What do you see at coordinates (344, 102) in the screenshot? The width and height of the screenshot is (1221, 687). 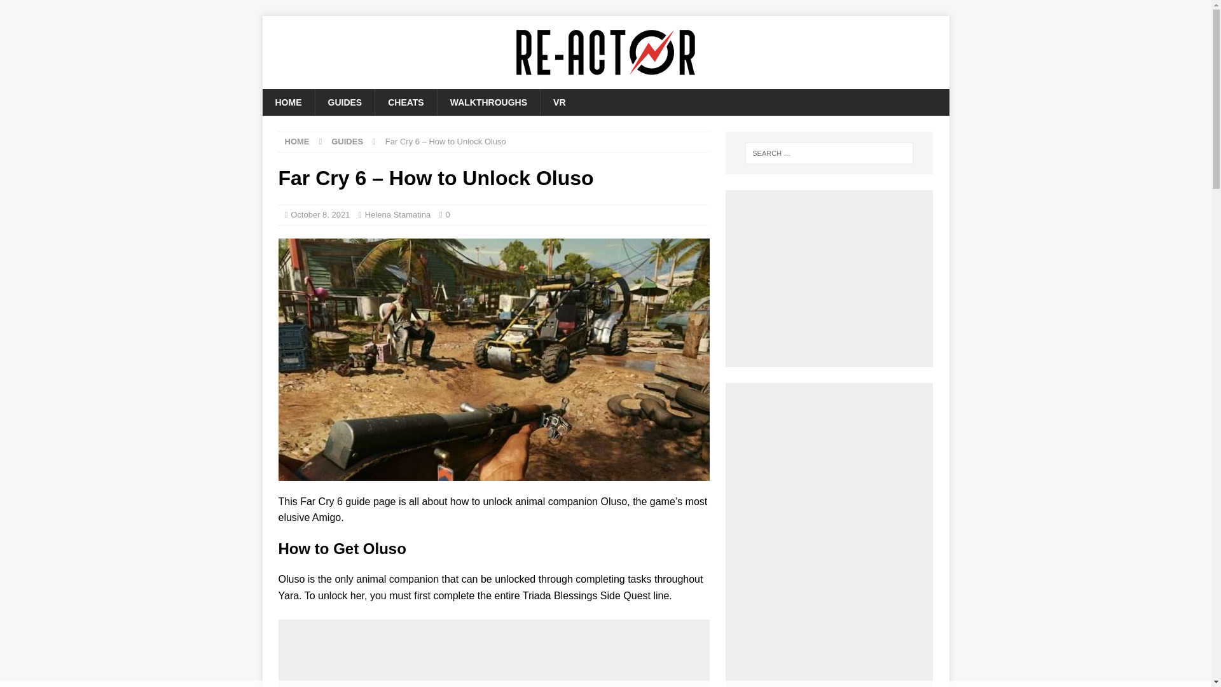 I see `GUIDES` at bounding box center [344, 102].